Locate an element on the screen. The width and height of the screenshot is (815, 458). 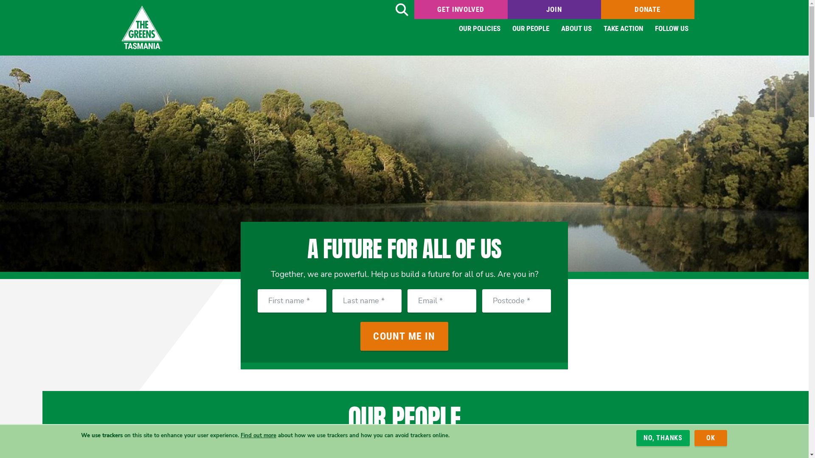
TAKE ACTION is located at coordinates (623, 29).